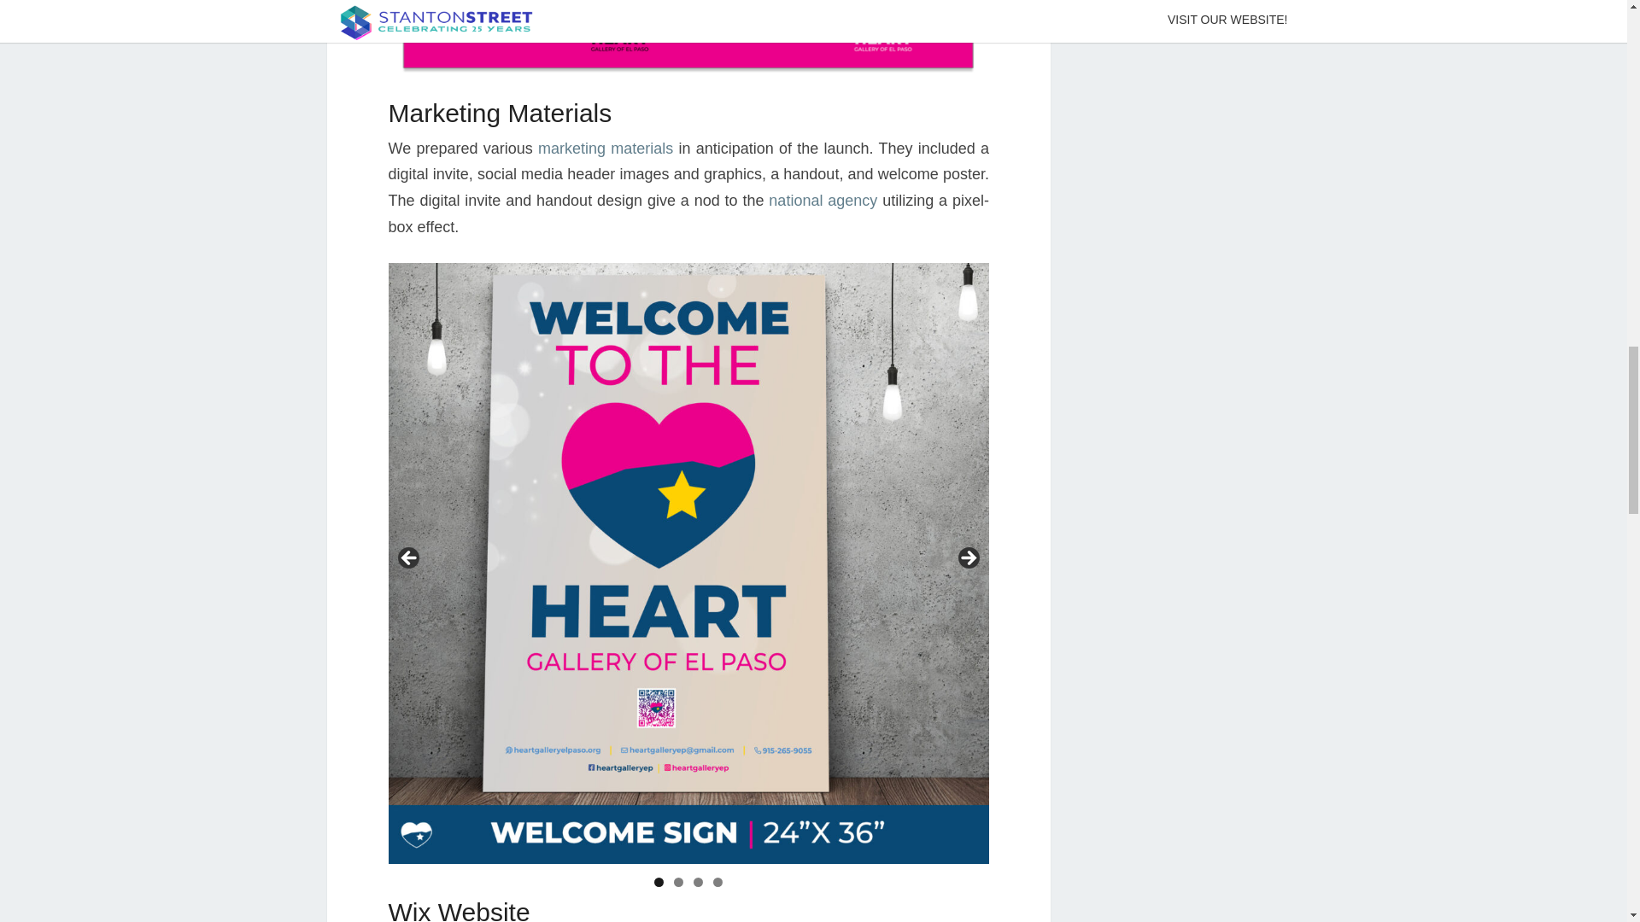 The width and height of the screenshot is (1640, 922). Describe the element at coordinates (699, 882) in the screenshot. I see `3` at that location.